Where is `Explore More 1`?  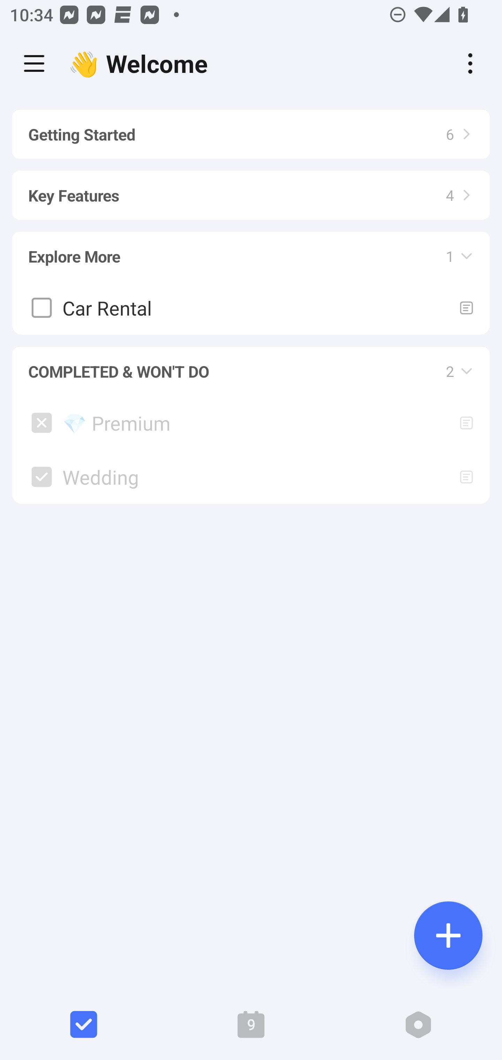 Explore More 1 is located at coordinates (251, 250).